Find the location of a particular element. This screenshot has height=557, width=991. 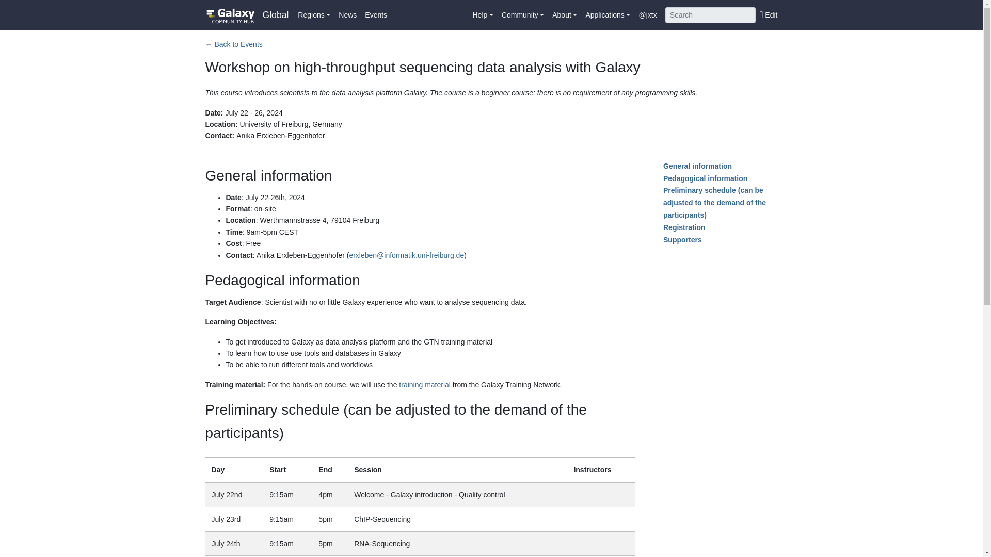

Events is located at coordinates (376, 14).